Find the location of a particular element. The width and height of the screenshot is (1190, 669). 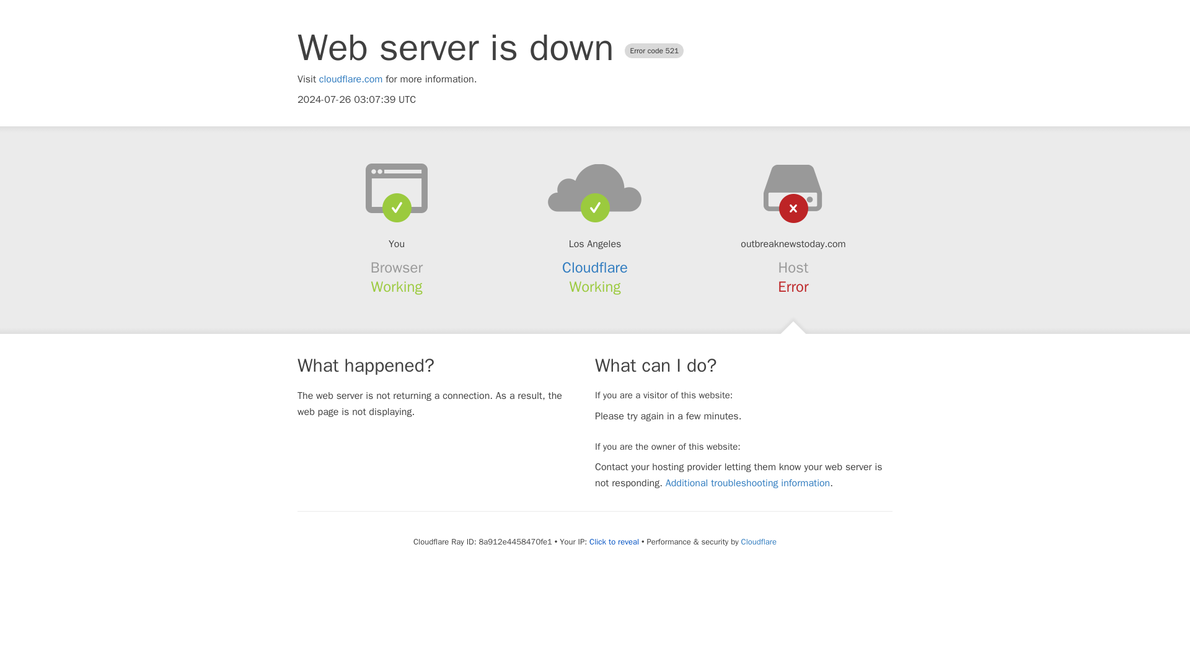

Cloudflare is located at coordinates (595, 268).